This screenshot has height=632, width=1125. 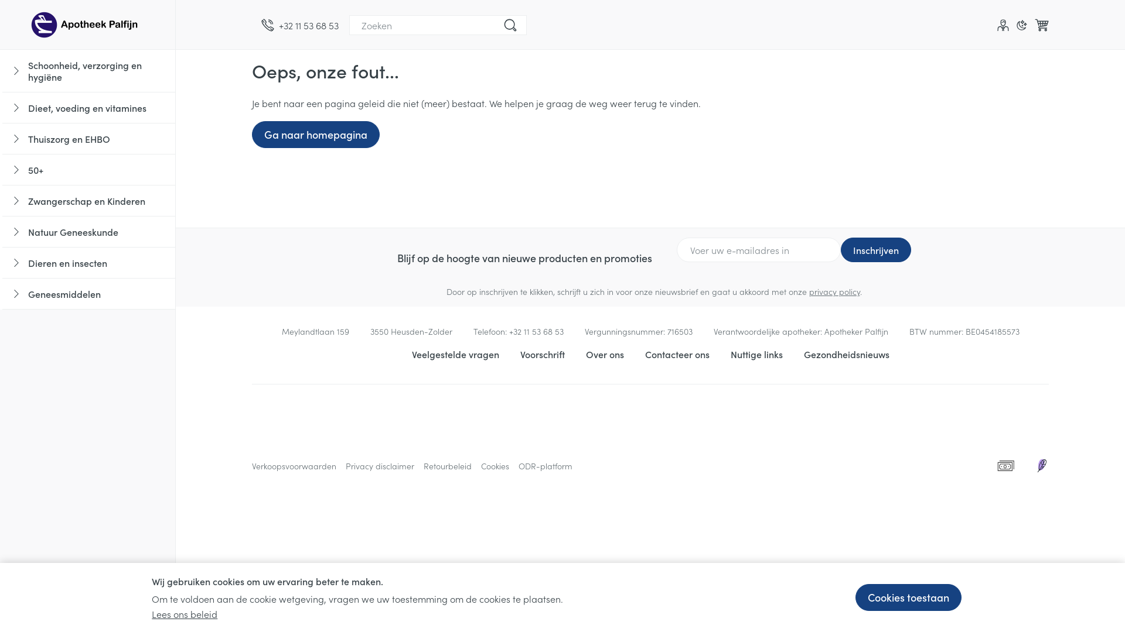 I want to click on Natuur Geneeskunde, so click(x=89, y=232).